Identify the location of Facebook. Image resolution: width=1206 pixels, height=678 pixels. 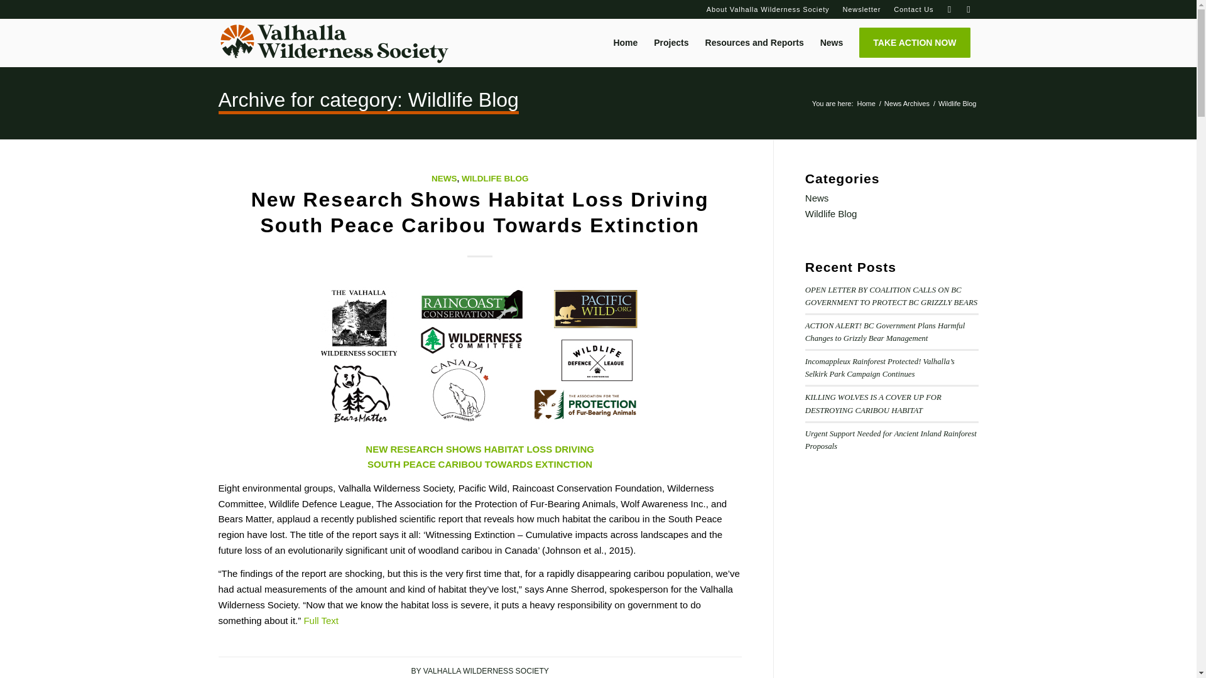
(950, 9).